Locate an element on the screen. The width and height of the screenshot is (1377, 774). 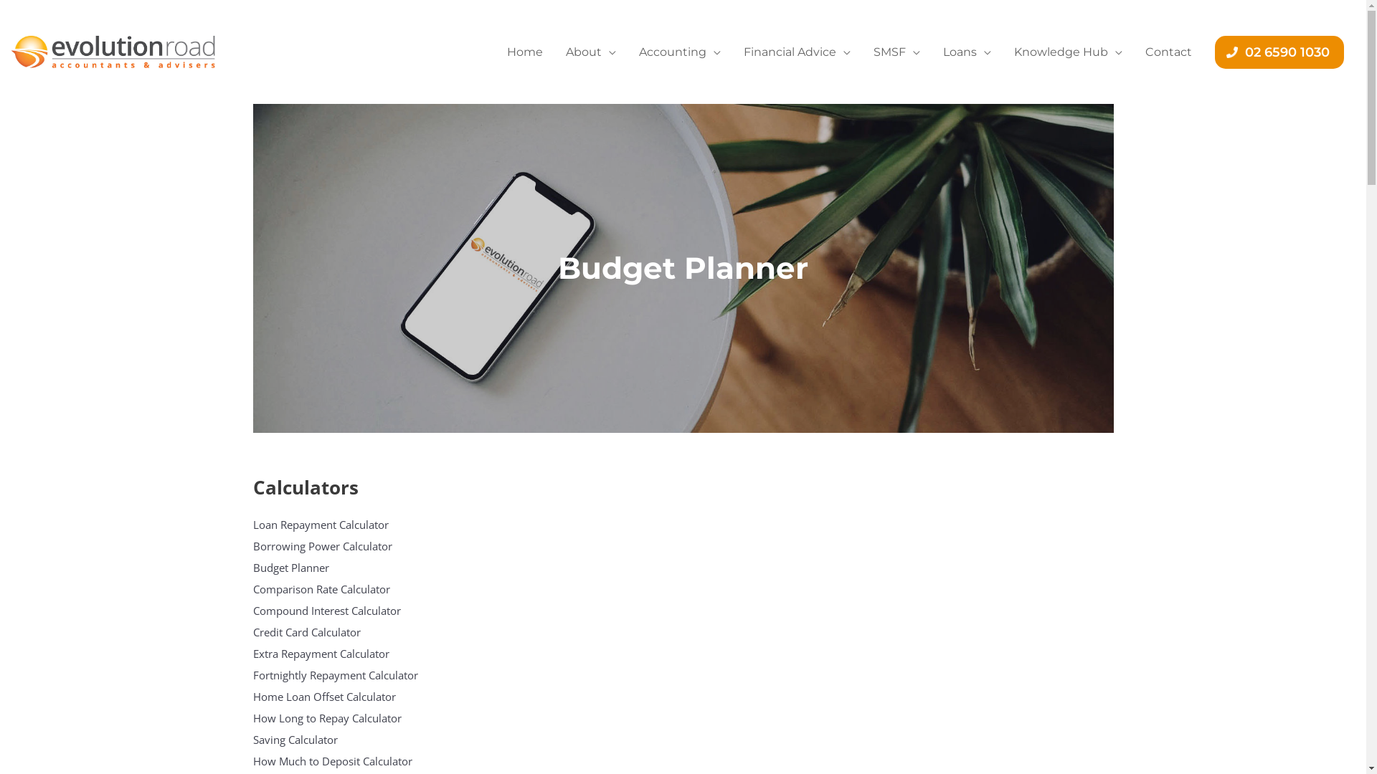
Comparison Rate Calculator is located at coordinates (367, 589).